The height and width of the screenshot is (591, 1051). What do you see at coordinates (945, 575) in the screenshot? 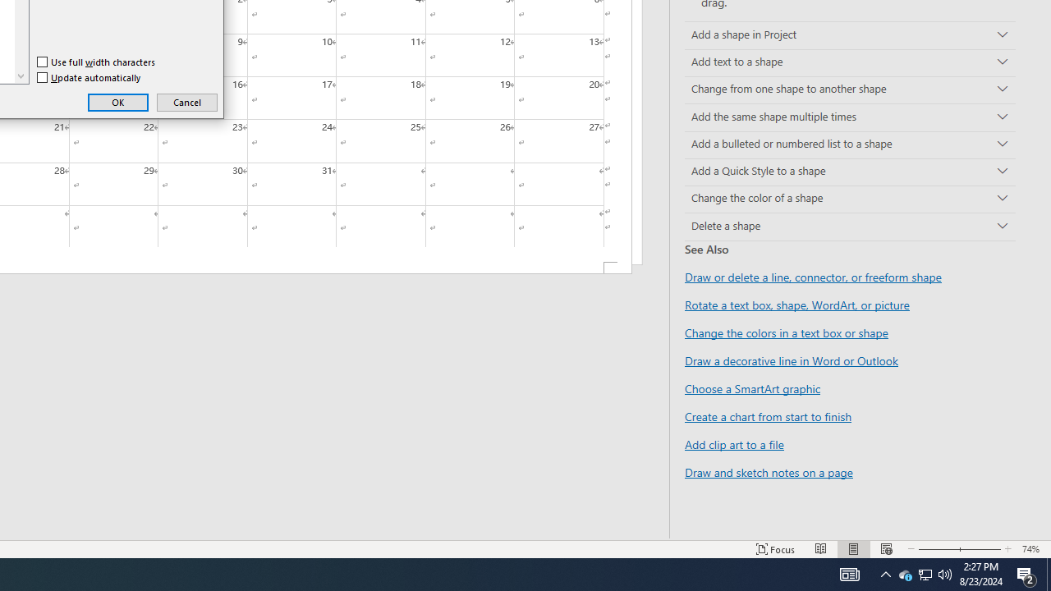
I see `Q2790: 100%` at bounding box center [945, 575].